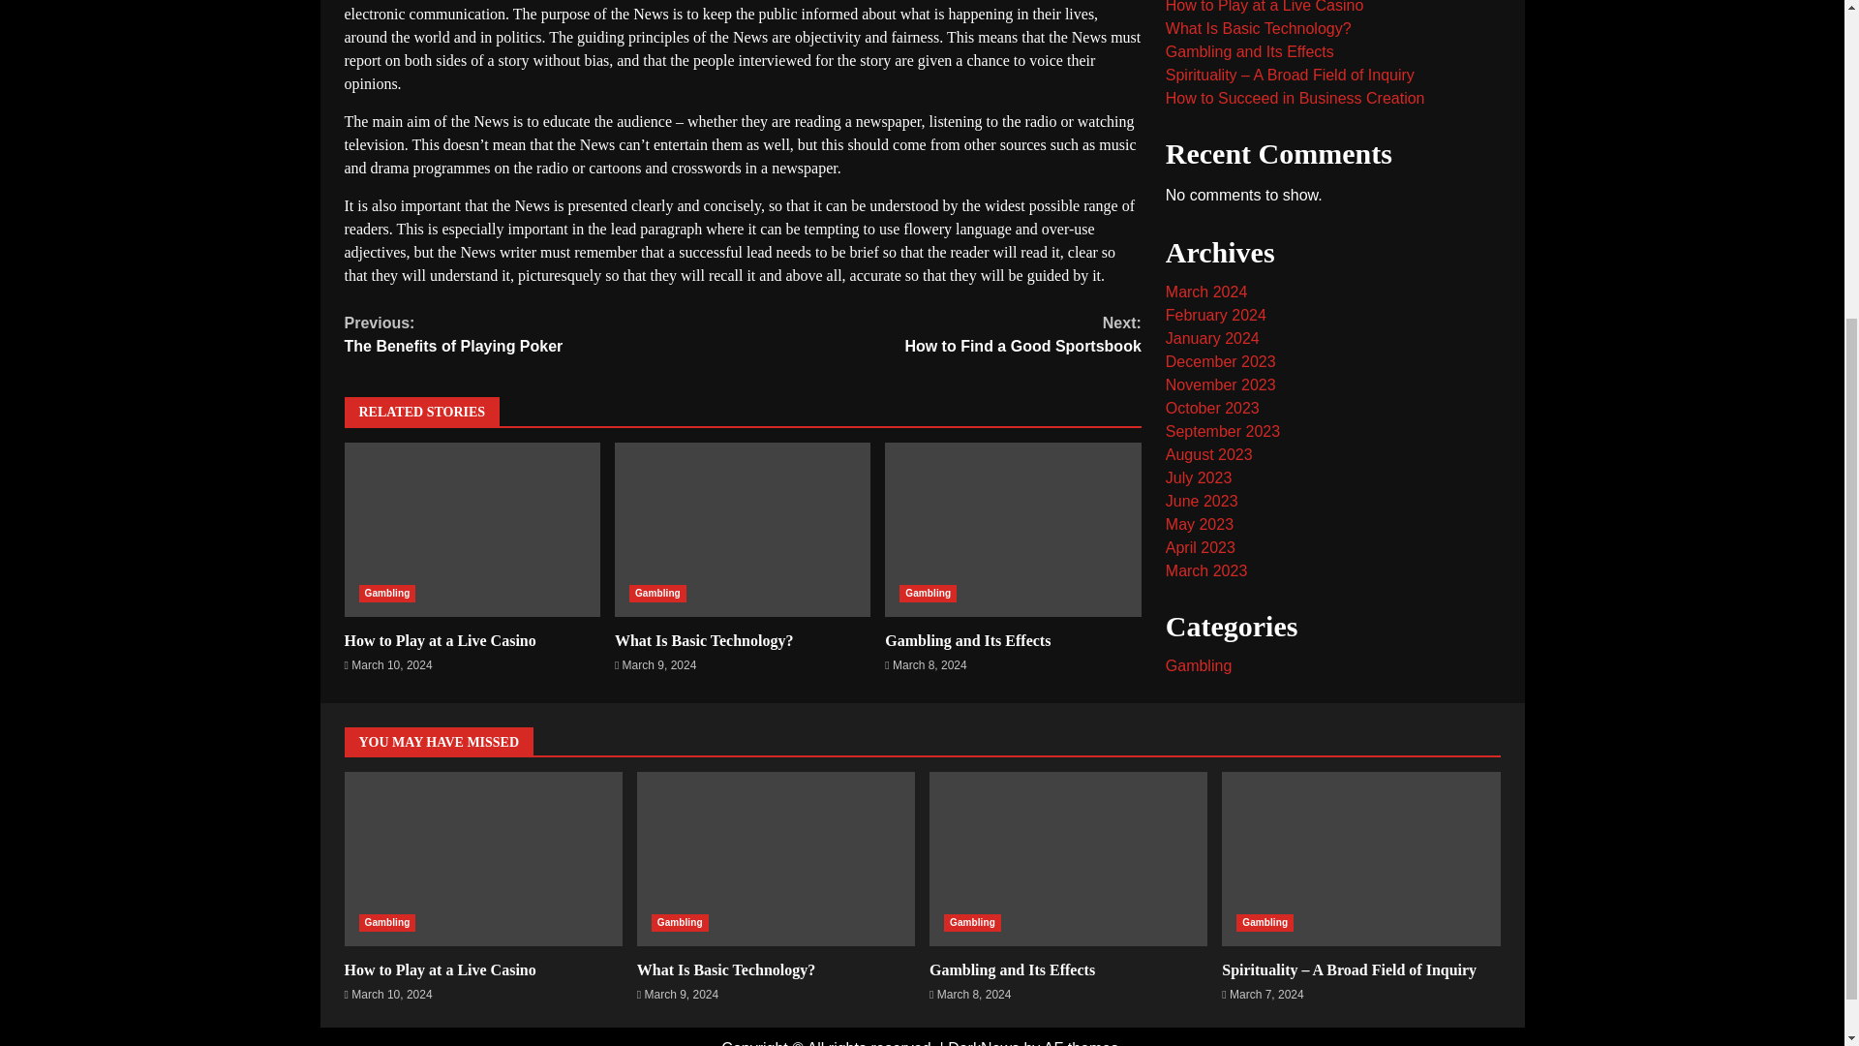 Image resolution: width=1859 pixels, height=1046 pixels. What do you see at coordinates (966, 640) in the screenshot?
I see `Gambling and Its Effects` at bounding box center [966, 640].